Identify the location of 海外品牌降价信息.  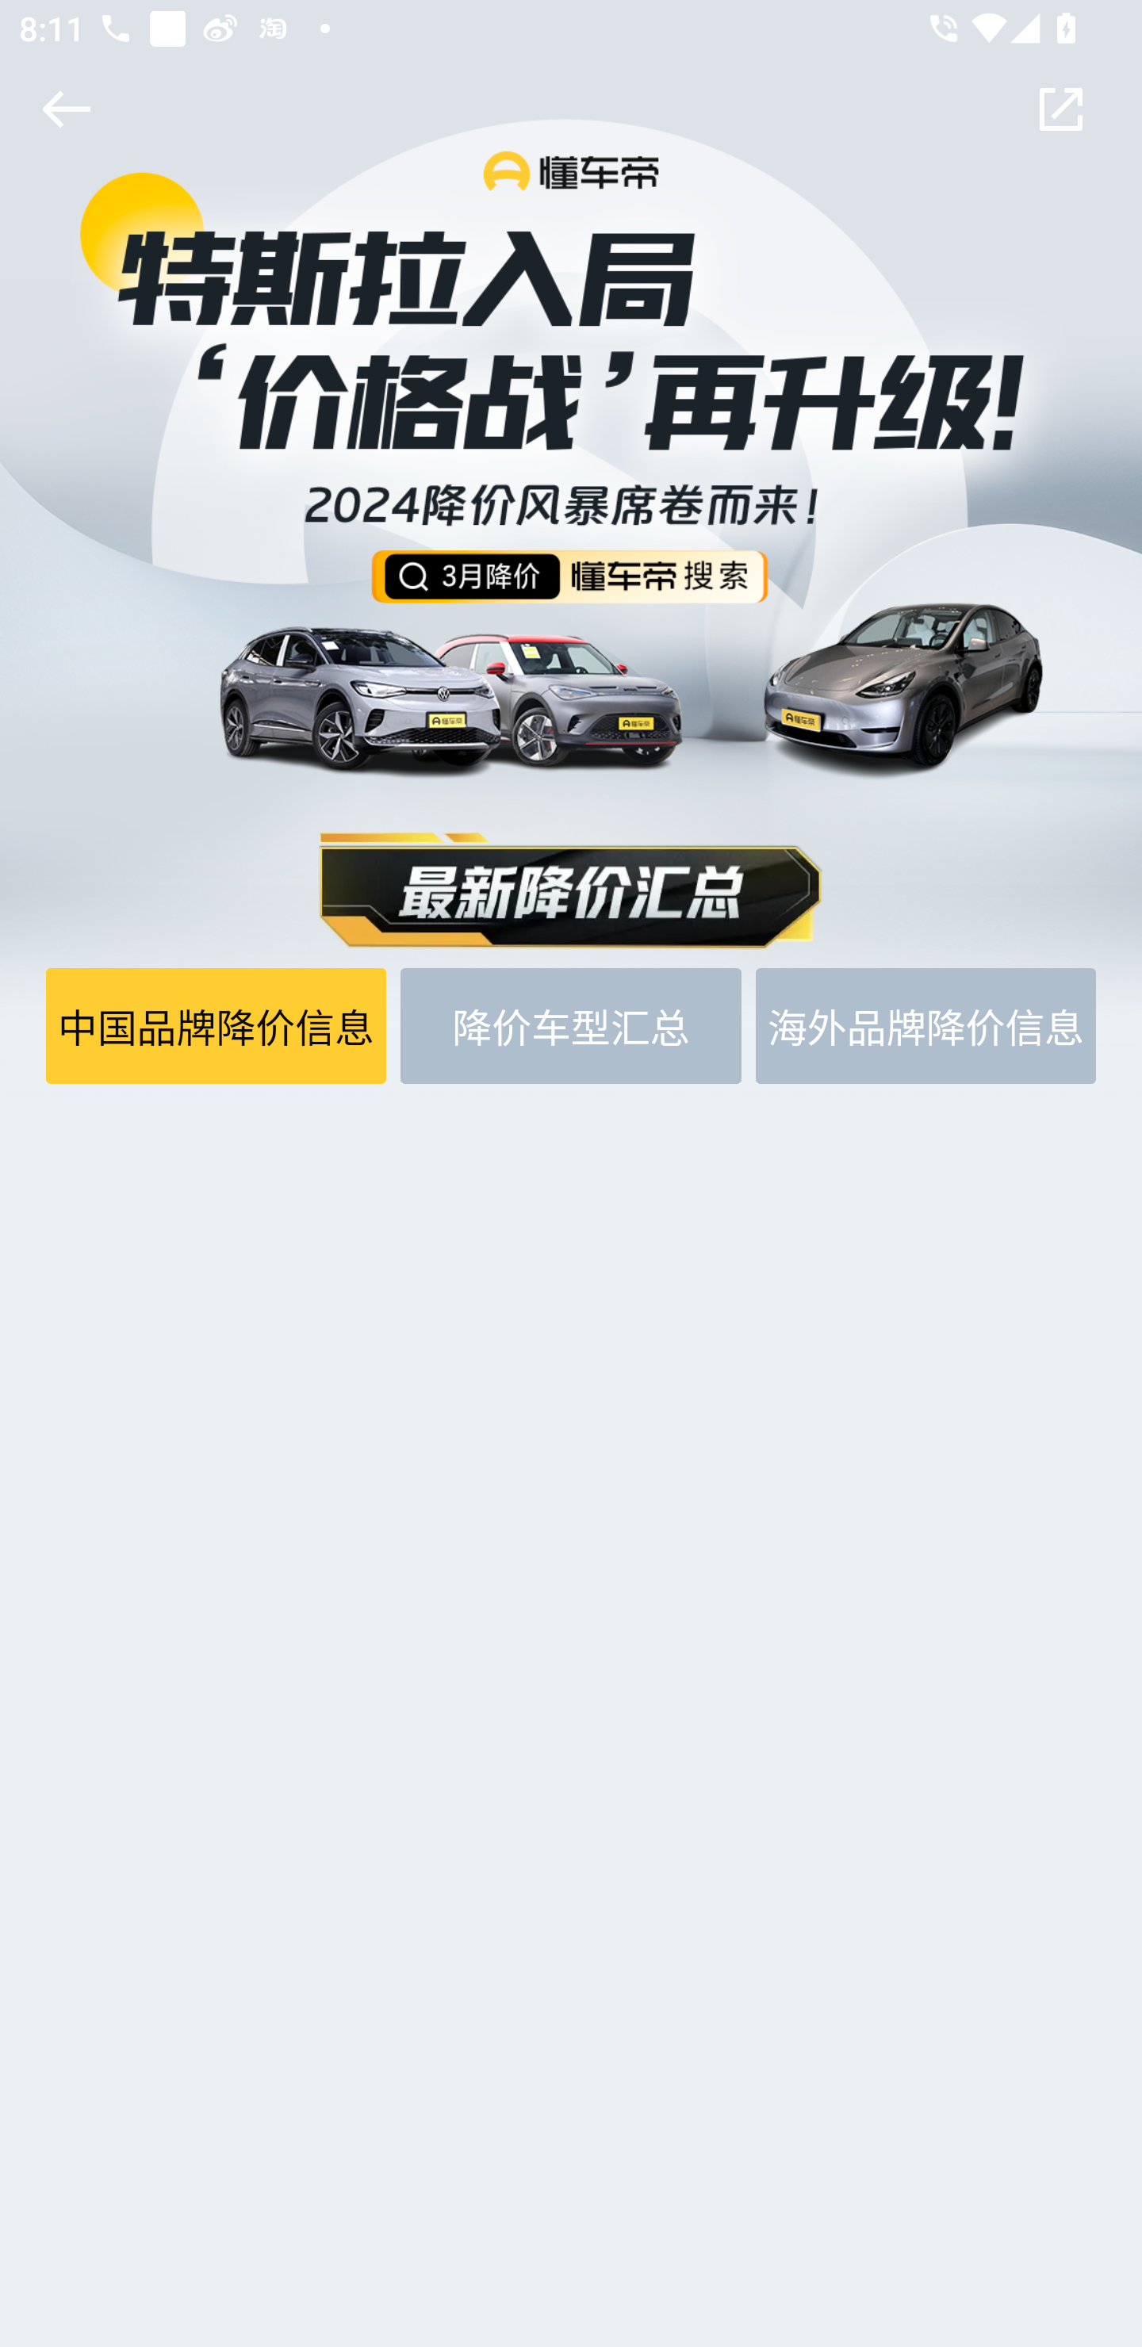
(925, 1025).